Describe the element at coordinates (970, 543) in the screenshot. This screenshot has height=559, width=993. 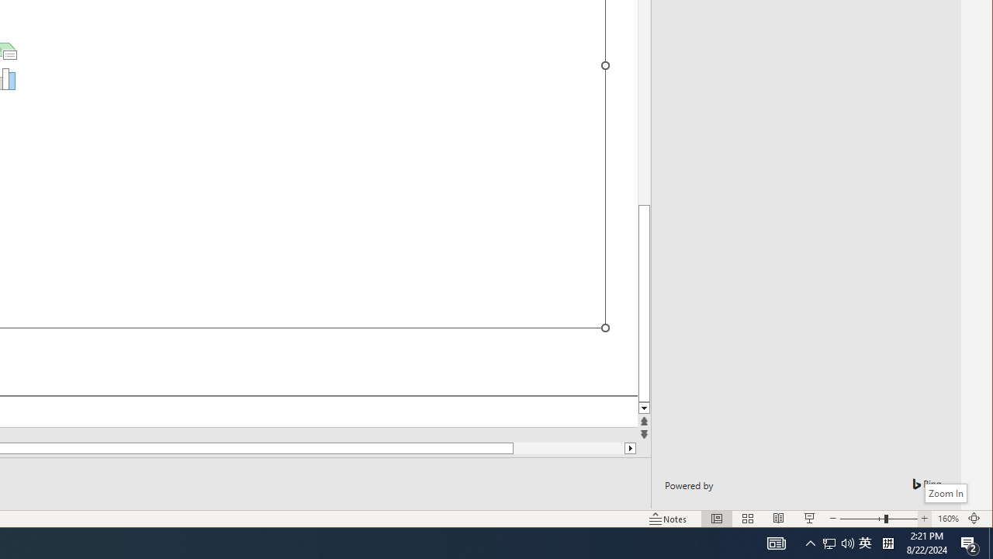
I see `Action Center, 2 new notifications` at that location.